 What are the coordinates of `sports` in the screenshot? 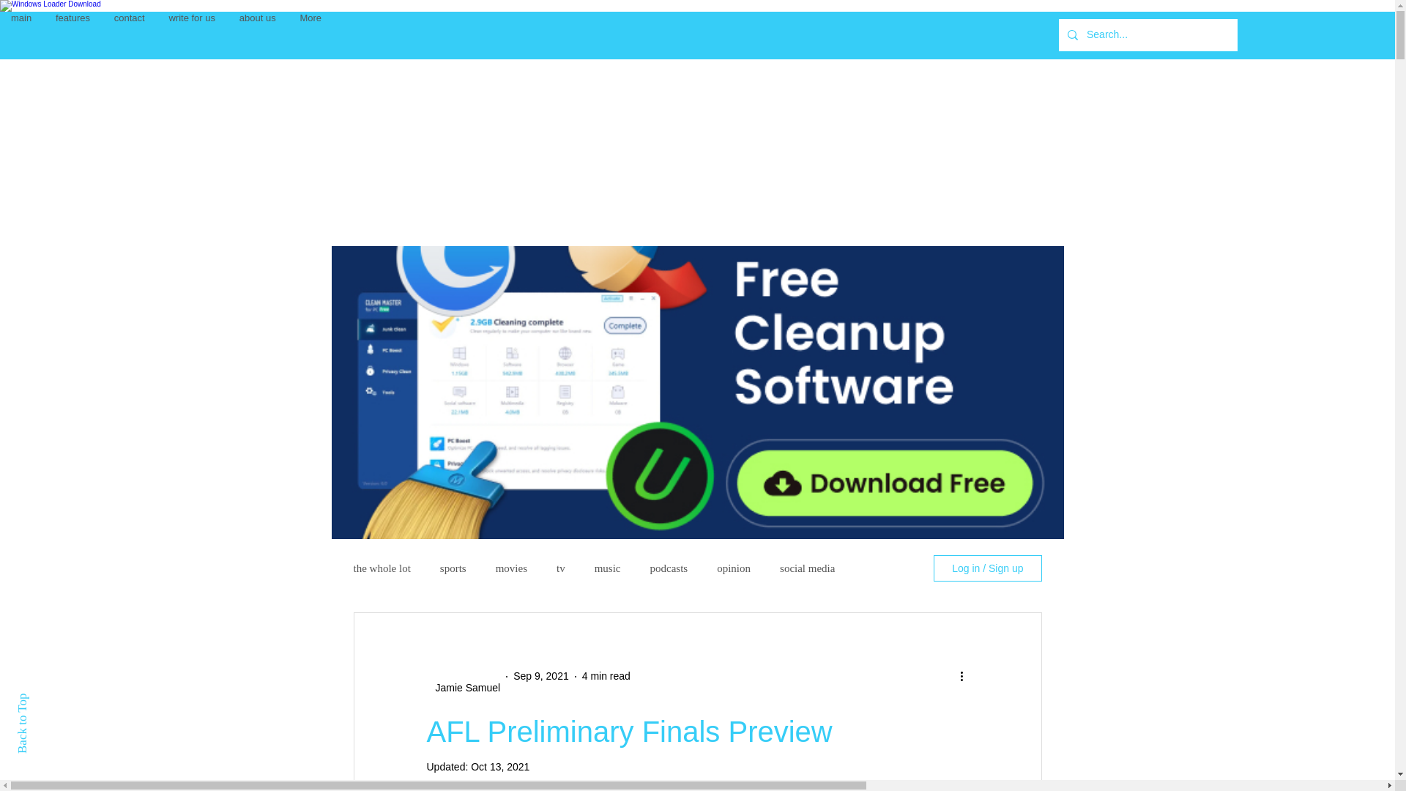 It's located at (453, 568).